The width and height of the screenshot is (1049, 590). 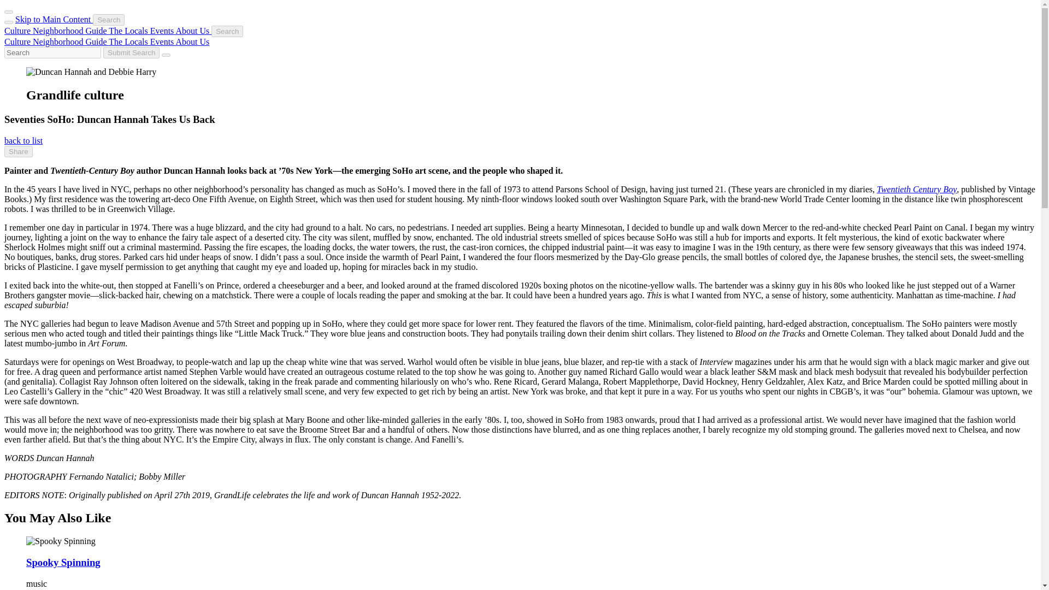 I want to click on Neighborhood Guide, so click(x=70, y=42).